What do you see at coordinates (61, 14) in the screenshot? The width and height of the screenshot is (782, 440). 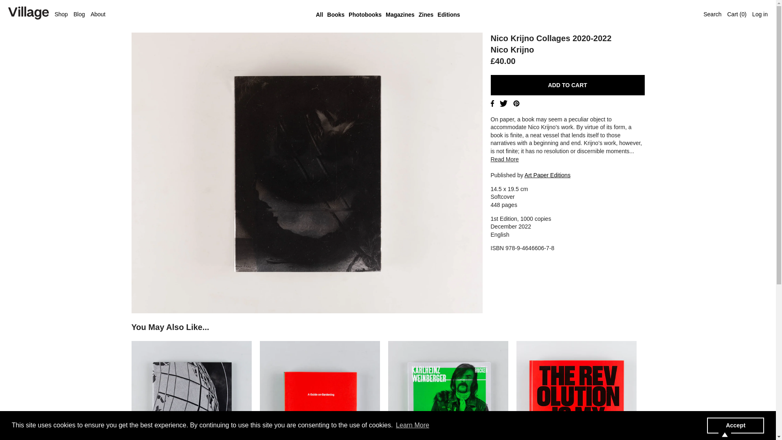 I see `Shop` at bounding box center [61, 14].